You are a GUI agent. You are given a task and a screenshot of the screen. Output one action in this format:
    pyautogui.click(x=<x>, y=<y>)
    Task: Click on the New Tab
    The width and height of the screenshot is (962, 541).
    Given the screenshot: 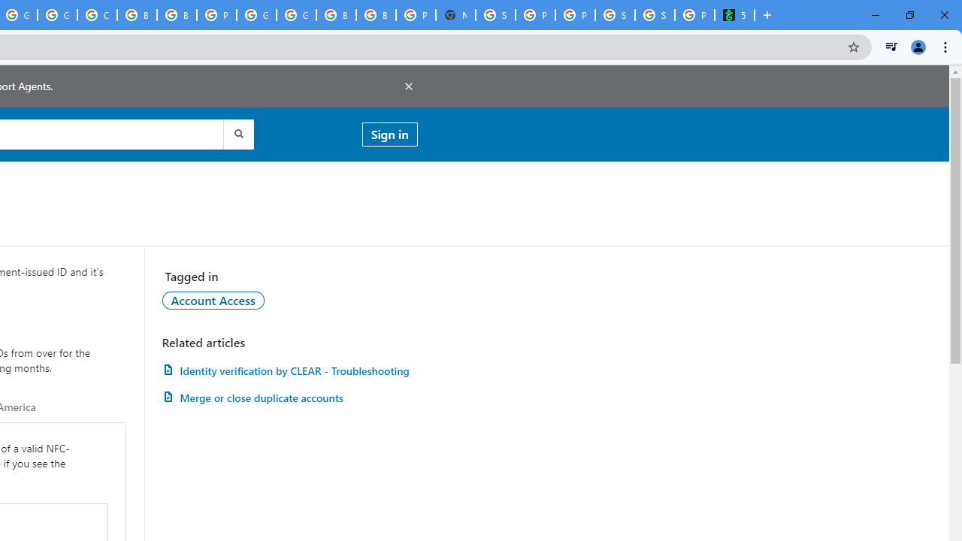 What is the action you would take?
    pyautogui.click(x=455, y=15)
    